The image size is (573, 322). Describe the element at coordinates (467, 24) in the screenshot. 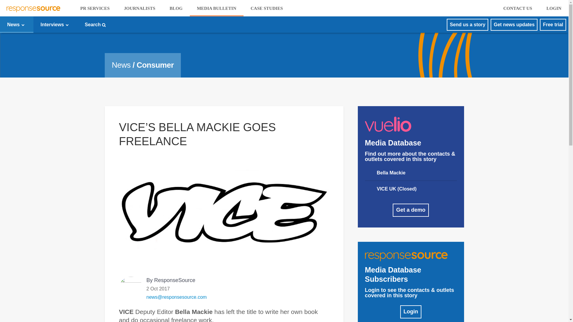

I see `Send us a story` at that location.